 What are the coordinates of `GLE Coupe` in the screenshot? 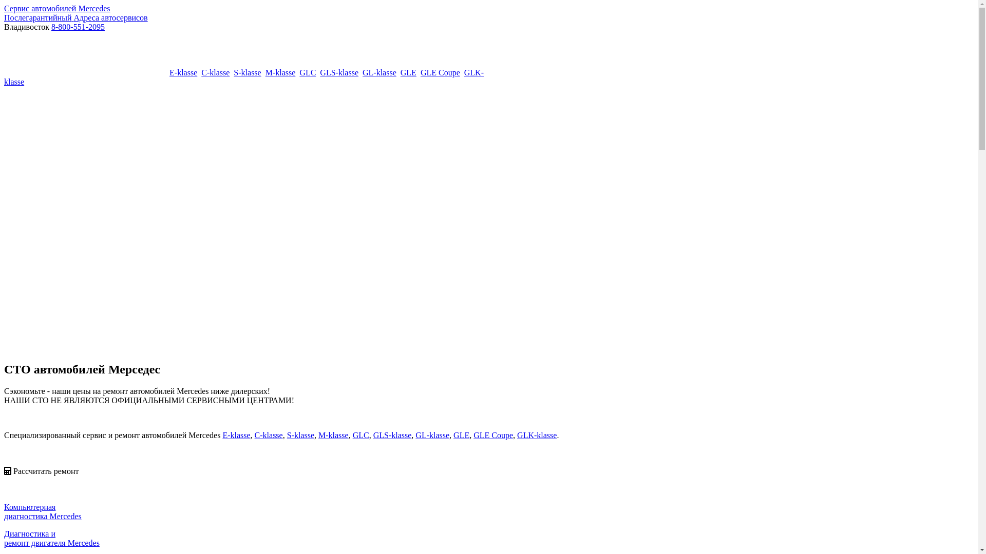 It's located at (493, 435).